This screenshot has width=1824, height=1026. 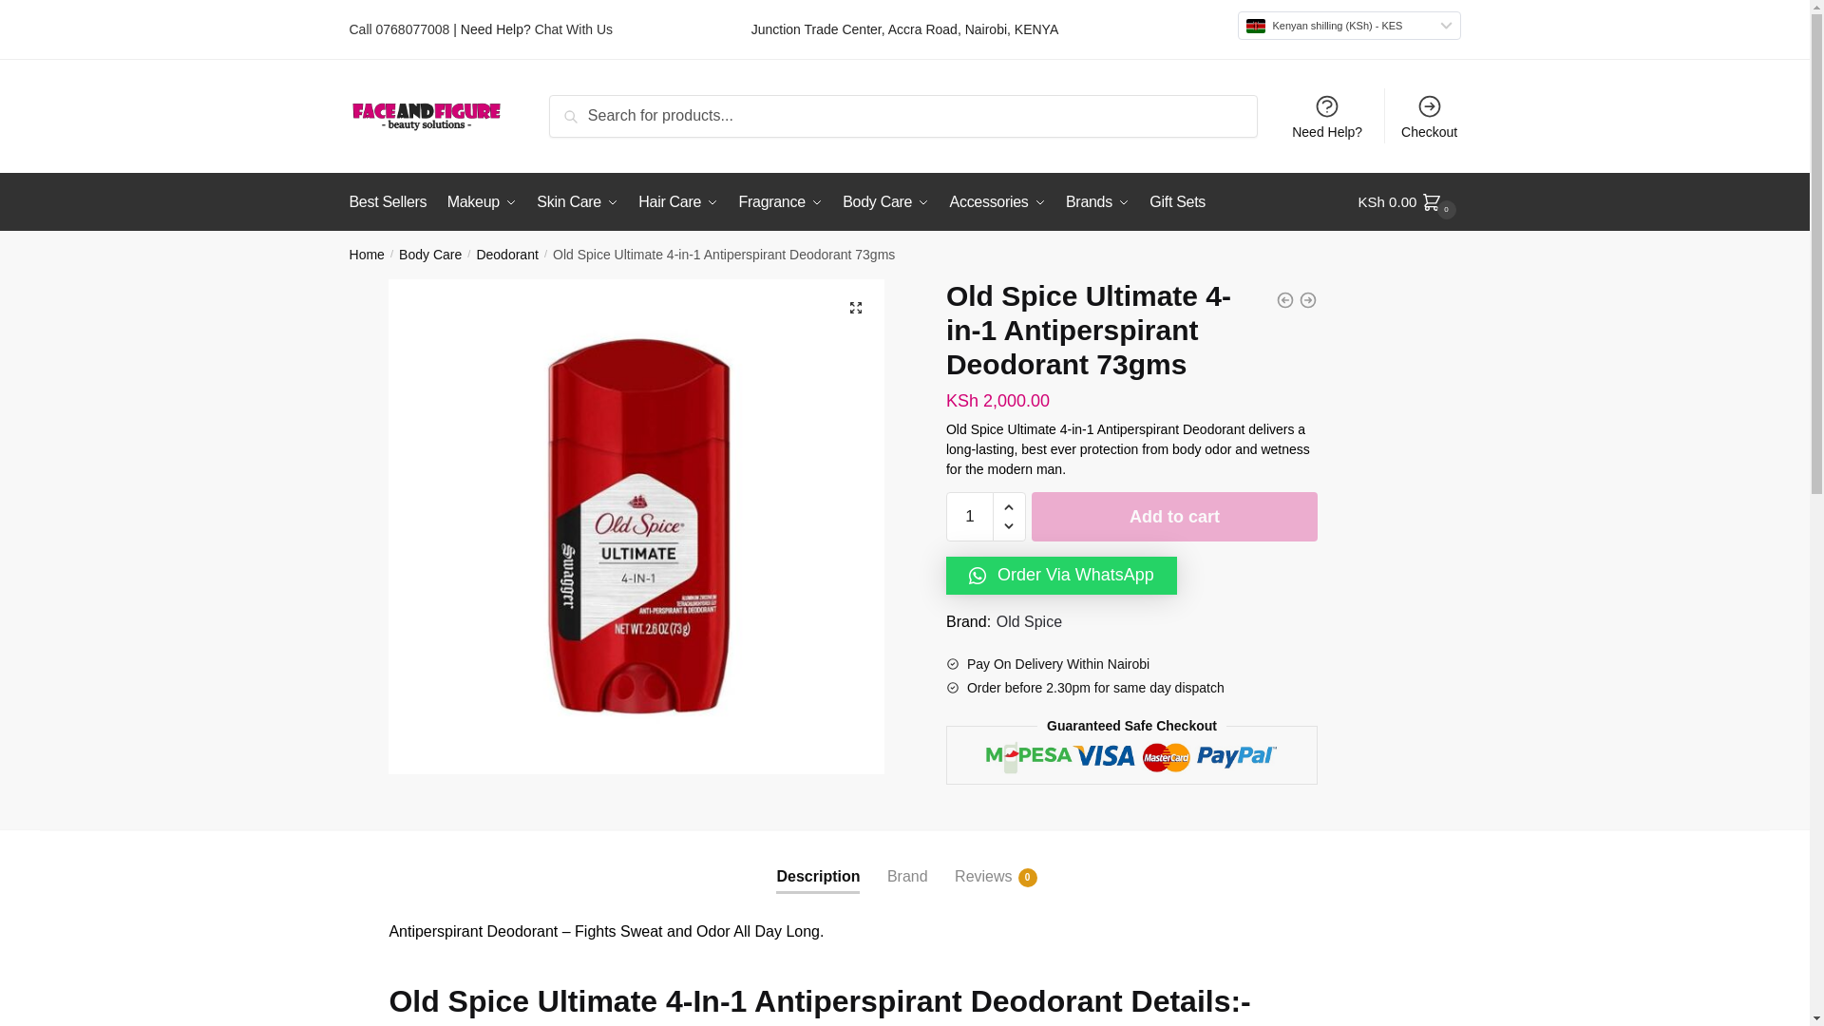 I want to click on 1, so click(x=970, y=517).